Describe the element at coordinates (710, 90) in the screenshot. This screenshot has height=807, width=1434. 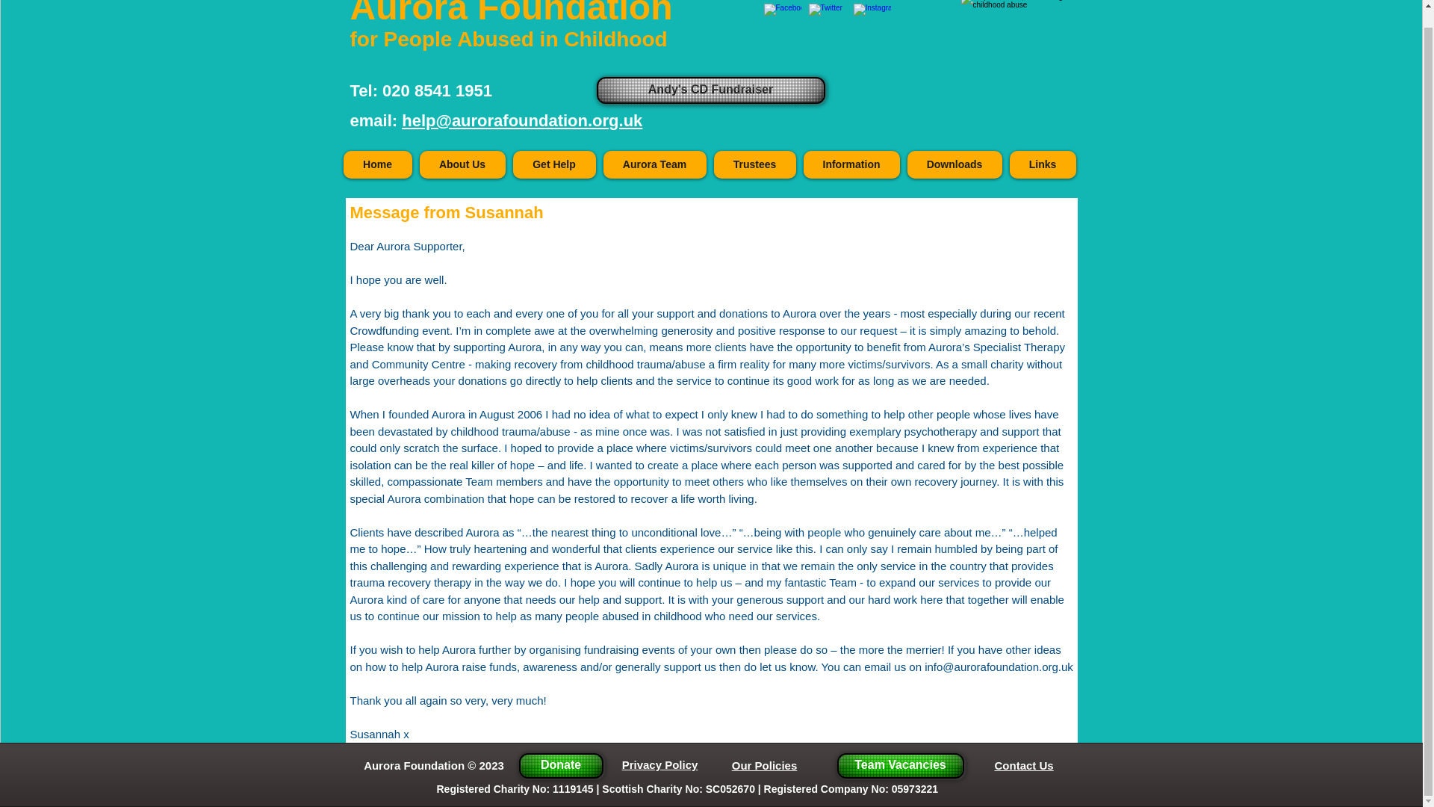
I see `Andy's CD Fundraiser` at that location.